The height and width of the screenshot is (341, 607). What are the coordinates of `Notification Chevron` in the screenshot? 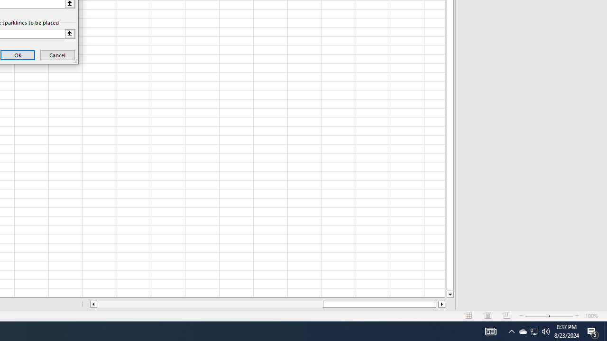 It's located at (534, 332).